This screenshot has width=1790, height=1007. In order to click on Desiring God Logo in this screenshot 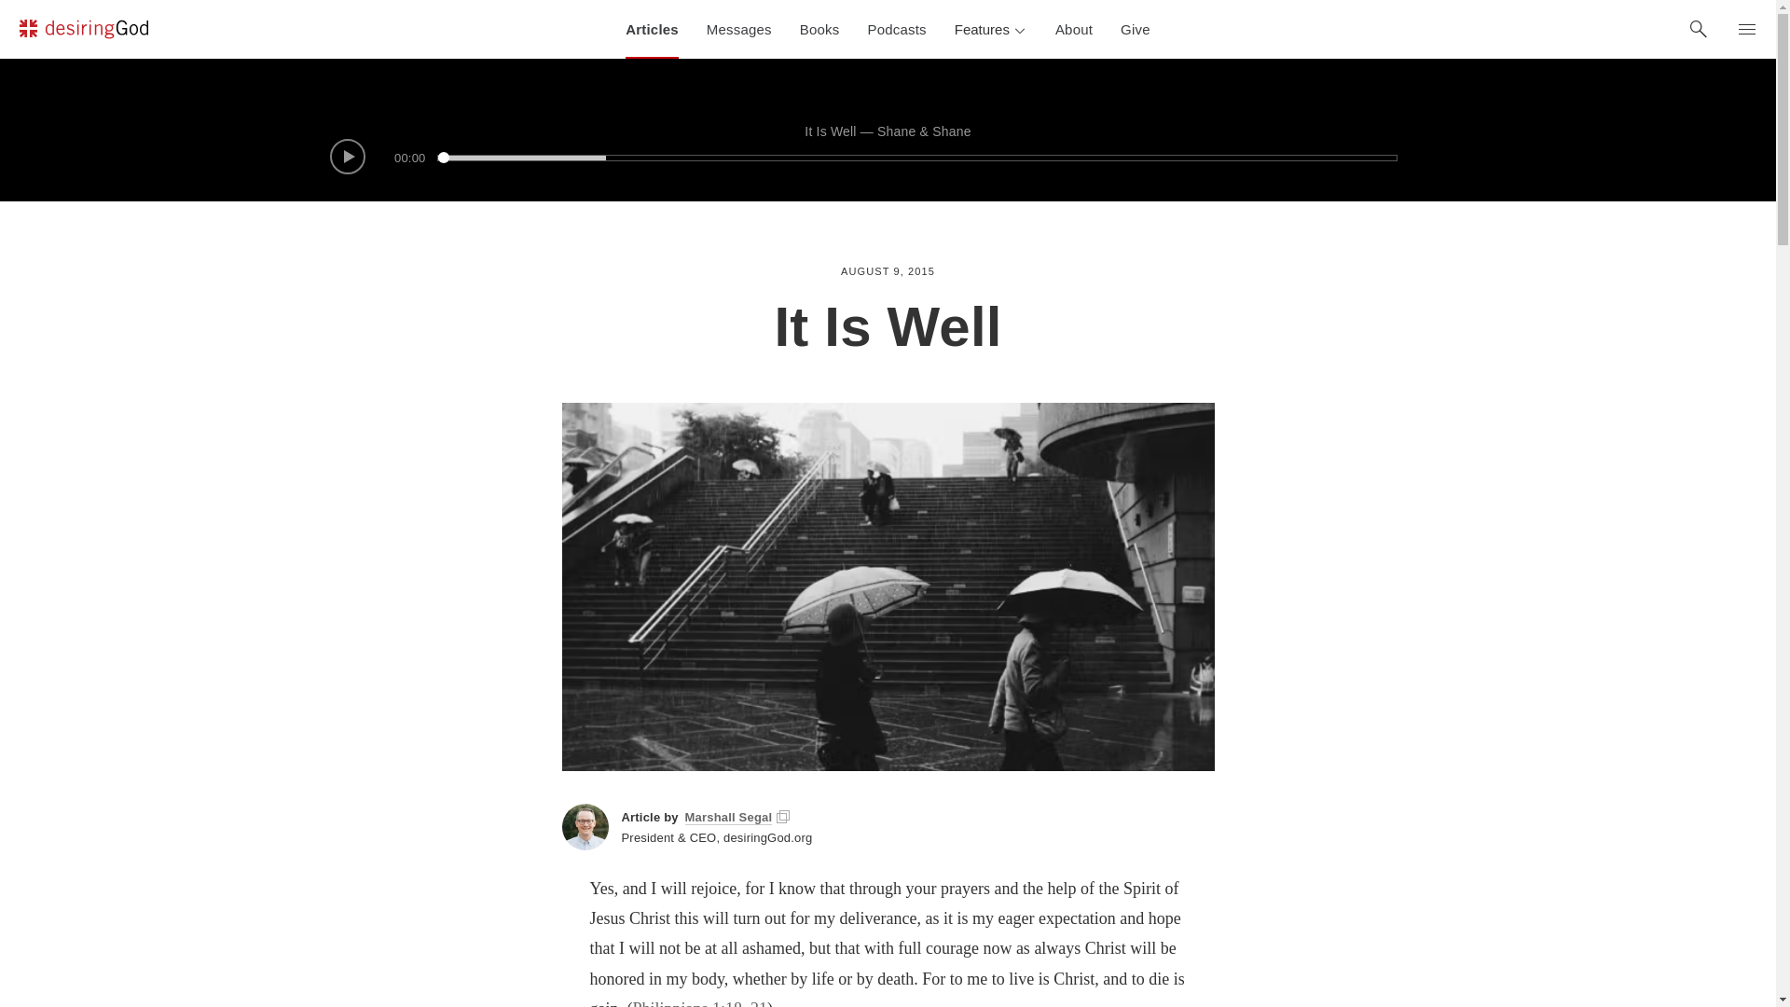, I will do `click(83, 32)`.